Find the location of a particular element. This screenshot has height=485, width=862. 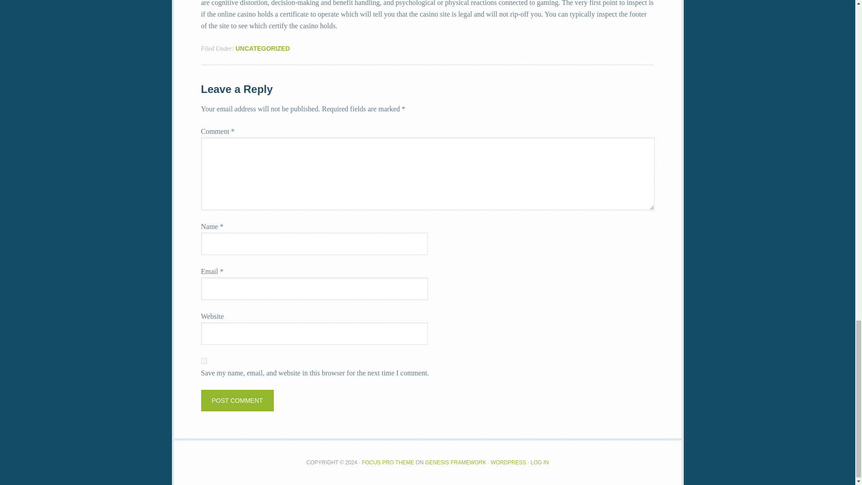

GENESIS FRAMEWORK is located at coordinates (455, 462).